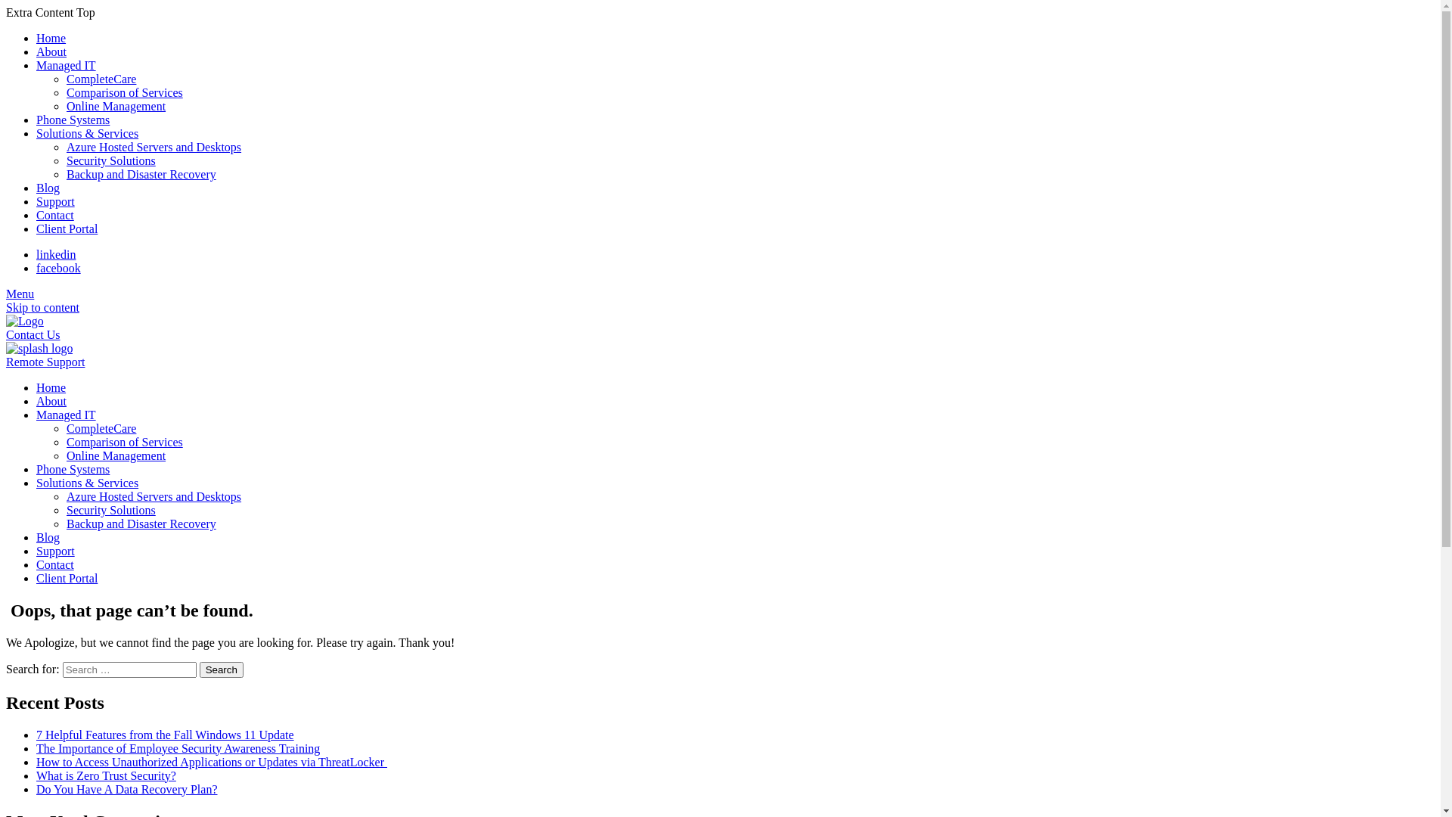  I want to click on Search, so click(222, 670).